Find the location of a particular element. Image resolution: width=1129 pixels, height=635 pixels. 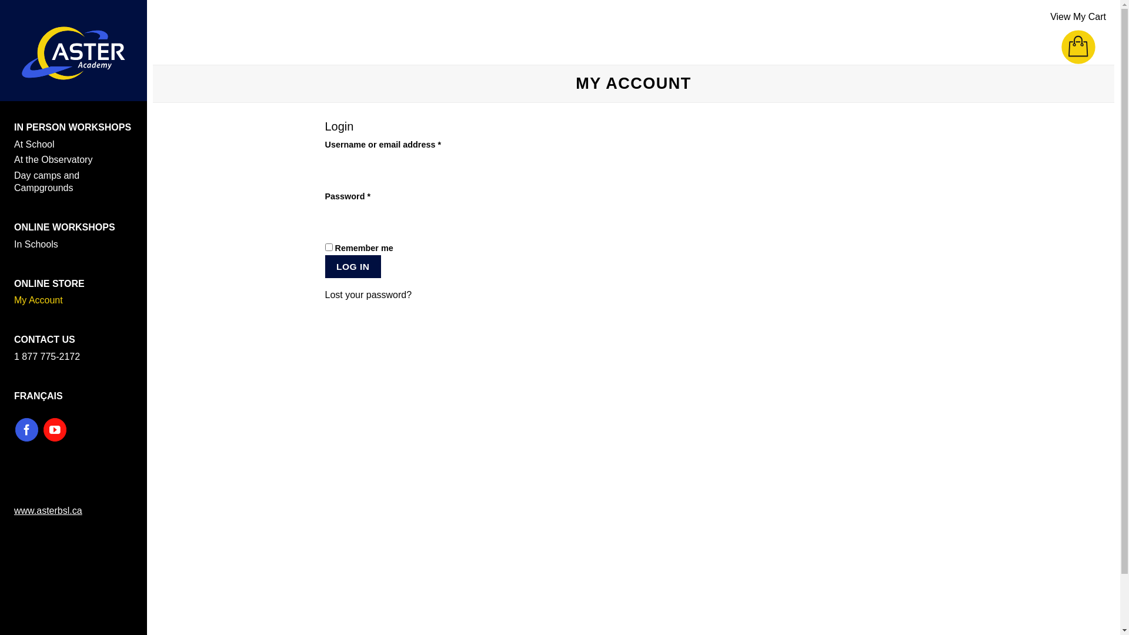

LOG IN is located at coordinates (353, 267).